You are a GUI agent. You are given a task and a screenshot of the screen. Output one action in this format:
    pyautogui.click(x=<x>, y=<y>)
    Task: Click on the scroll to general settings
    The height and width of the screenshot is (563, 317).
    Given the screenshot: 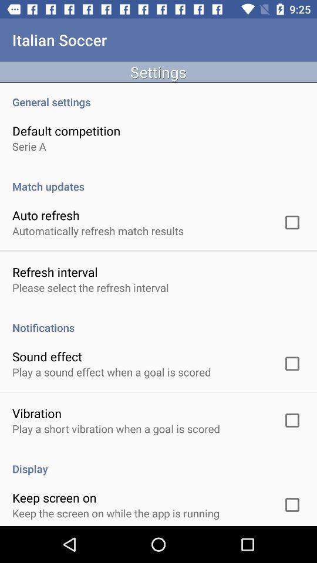 What is the action you would take?
    pyautogui.click(x=158, y=96)
    